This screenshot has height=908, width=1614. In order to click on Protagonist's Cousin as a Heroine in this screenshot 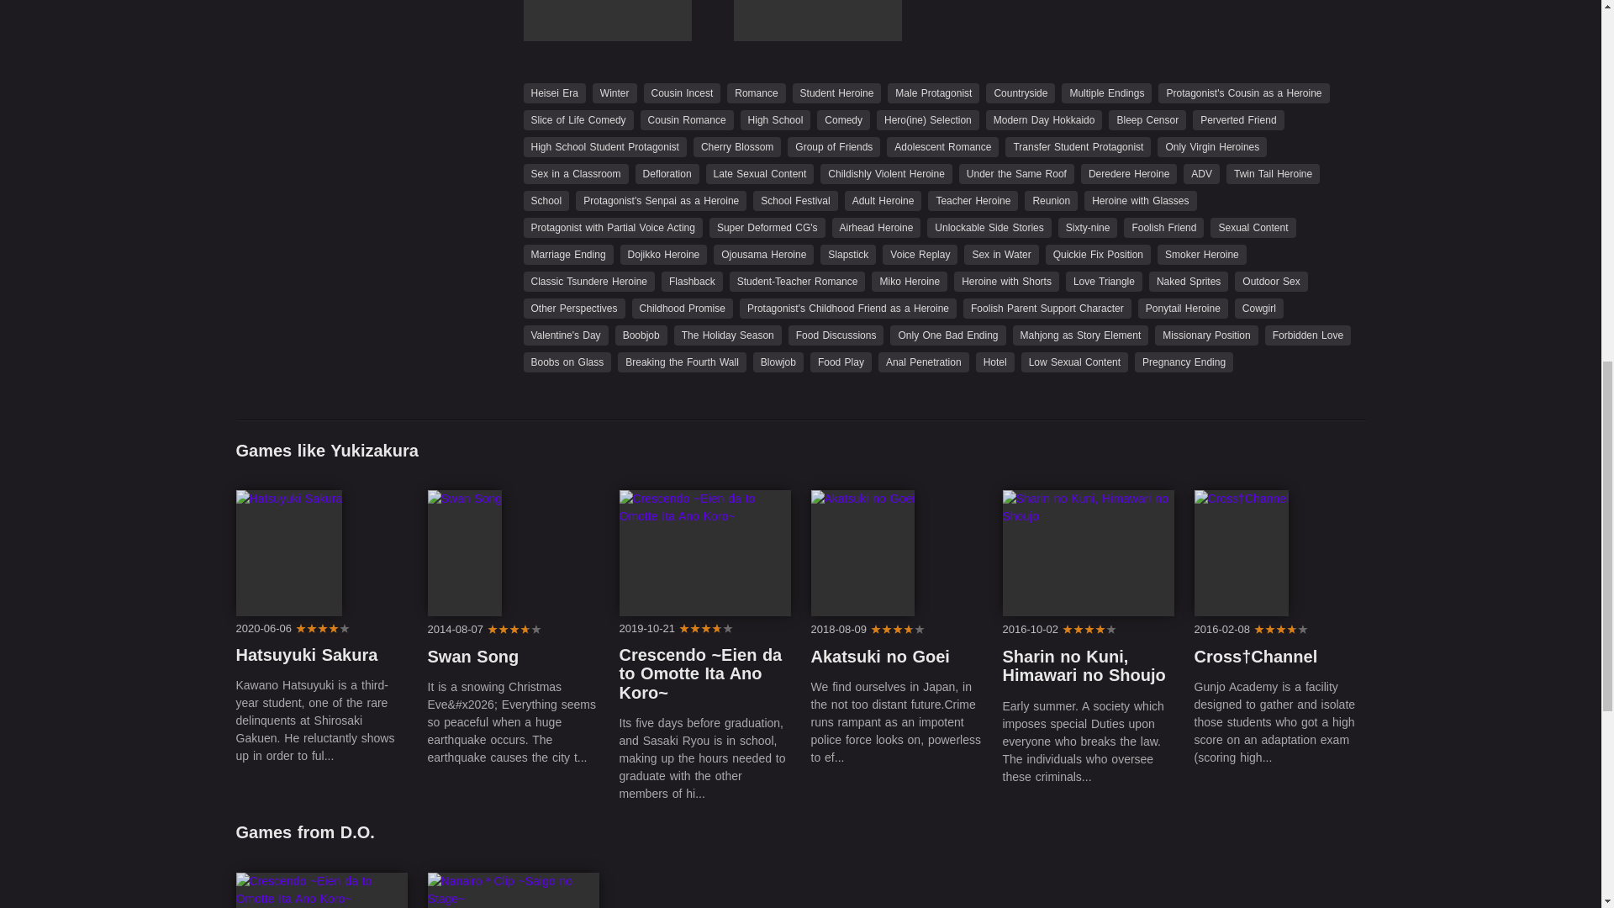, I will do `click(1243, 92)`.